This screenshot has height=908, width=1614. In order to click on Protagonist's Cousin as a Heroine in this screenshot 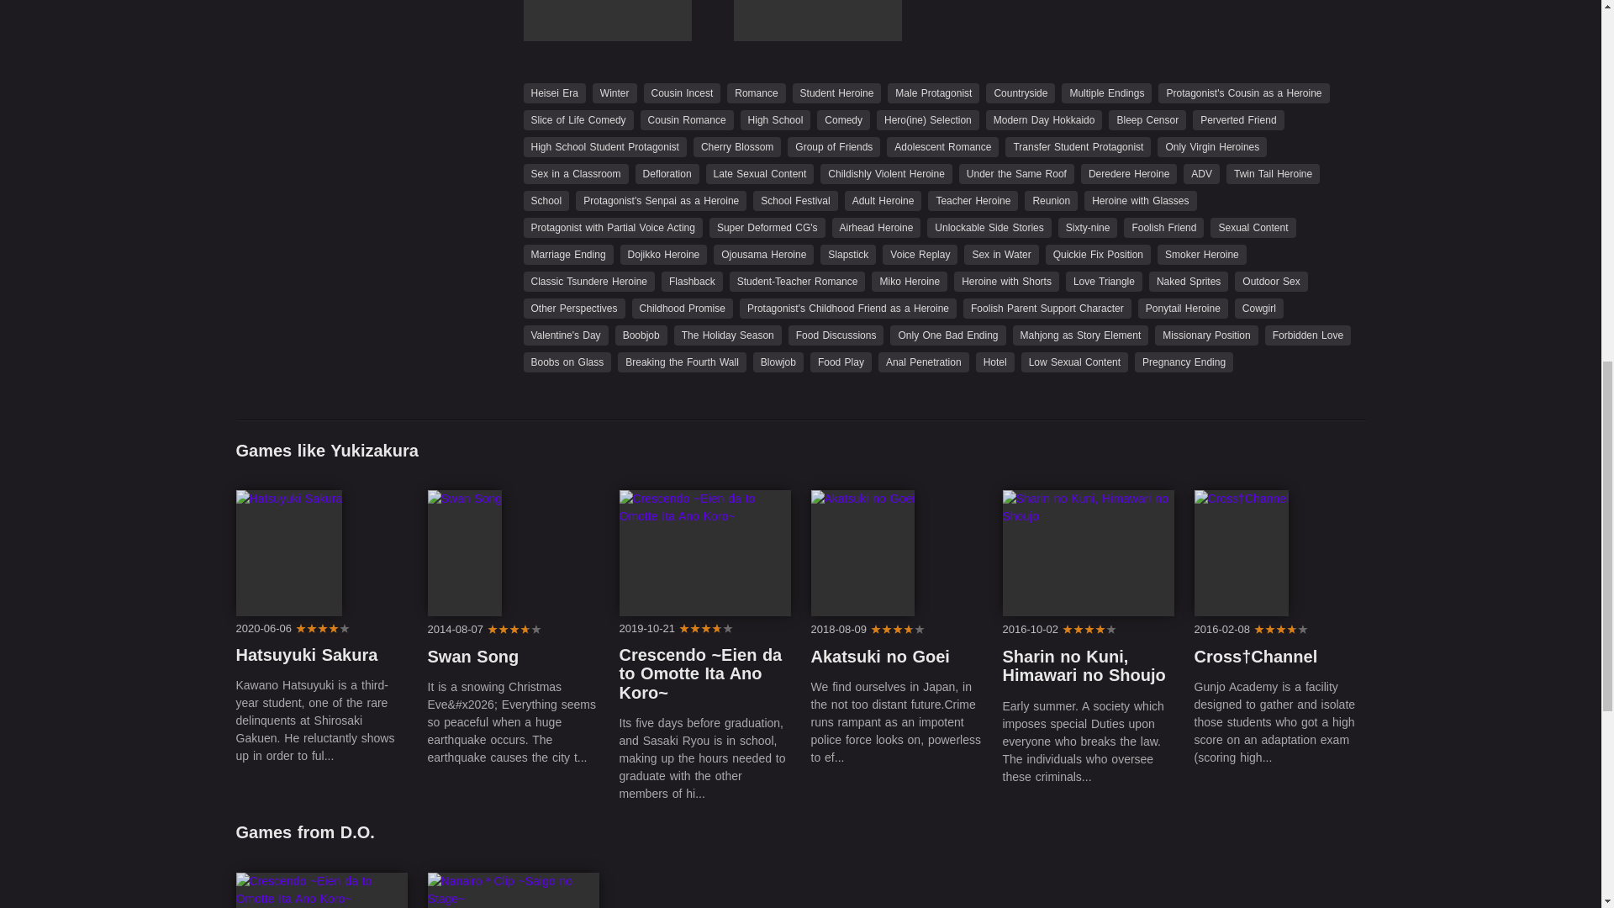, I will do `click(1243, 92)`.